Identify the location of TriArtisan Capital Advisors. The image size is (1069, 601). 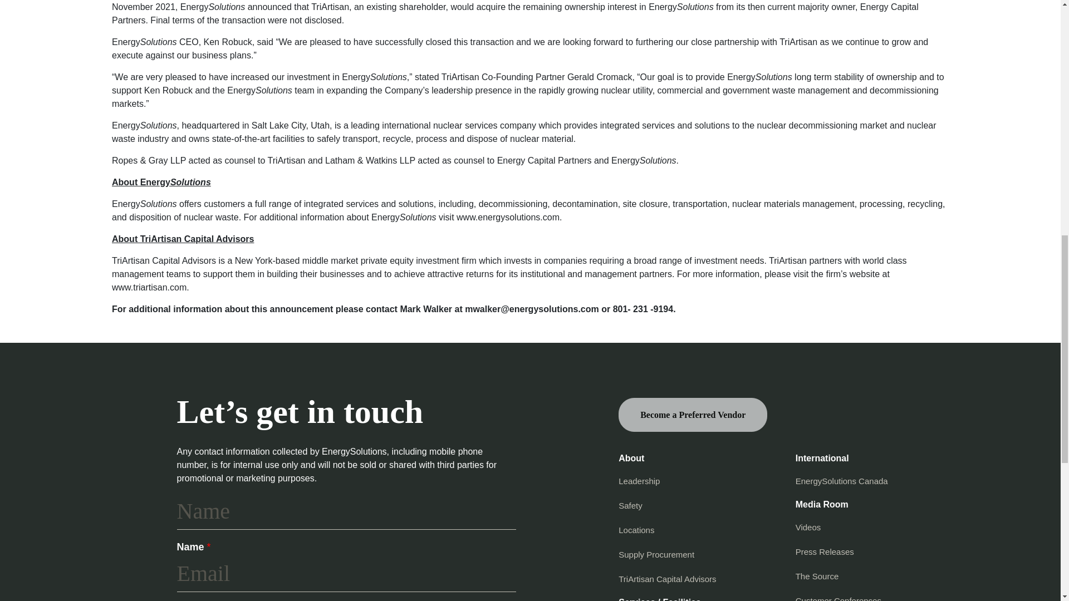
(667, 579).